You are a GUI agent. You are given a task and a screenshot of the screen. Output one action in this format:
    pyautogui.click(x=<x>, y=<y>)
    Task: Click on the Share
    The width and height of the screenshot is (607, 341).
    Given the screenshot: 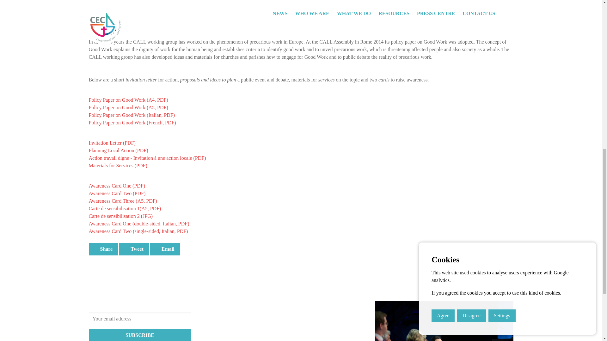 What is the action you would take?
    pyautogui.click(x=103, y=249)
    